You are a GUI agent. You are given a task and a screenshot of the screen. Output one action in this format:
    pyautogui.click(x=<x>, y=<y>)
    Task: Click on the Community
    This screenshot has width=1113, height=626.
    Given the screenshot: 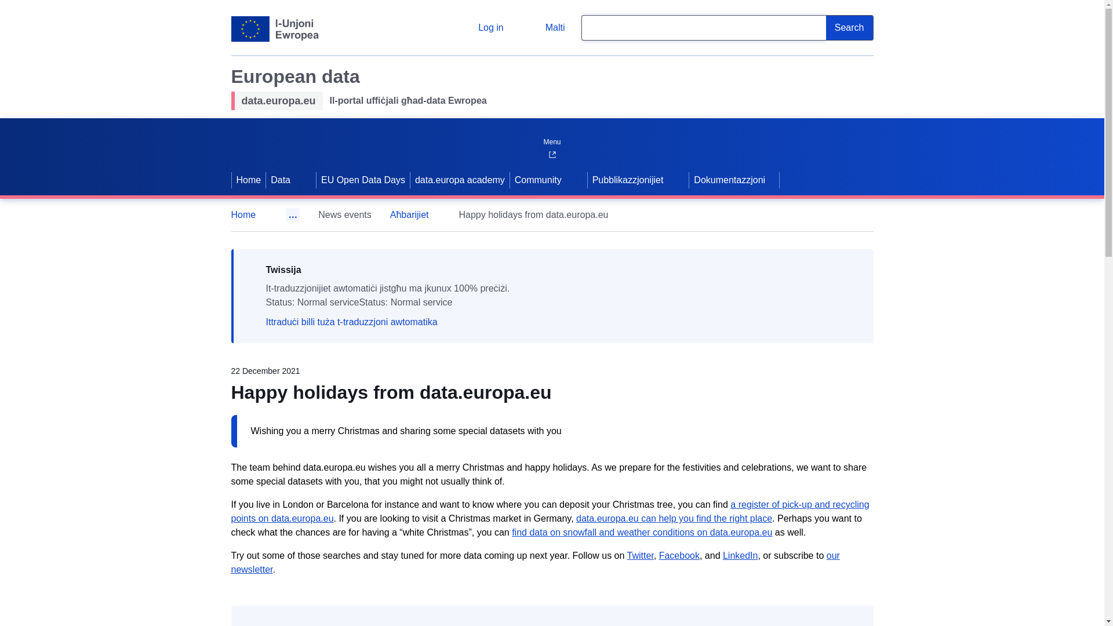 What is the action you would take?
    pyautogui.click(x=537, y=180)
    